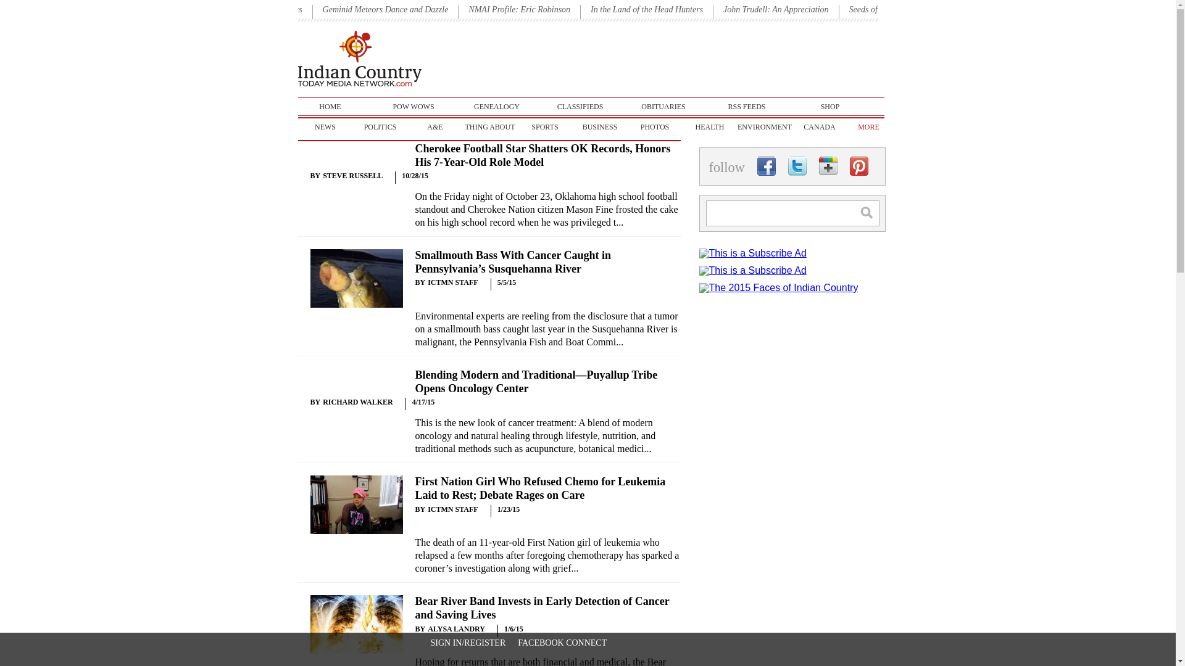 Image resolution: width=1185 pixels, height=666 pixels. I want to click on Seeds of Native Health: Affecting Change, so click(921, 9).